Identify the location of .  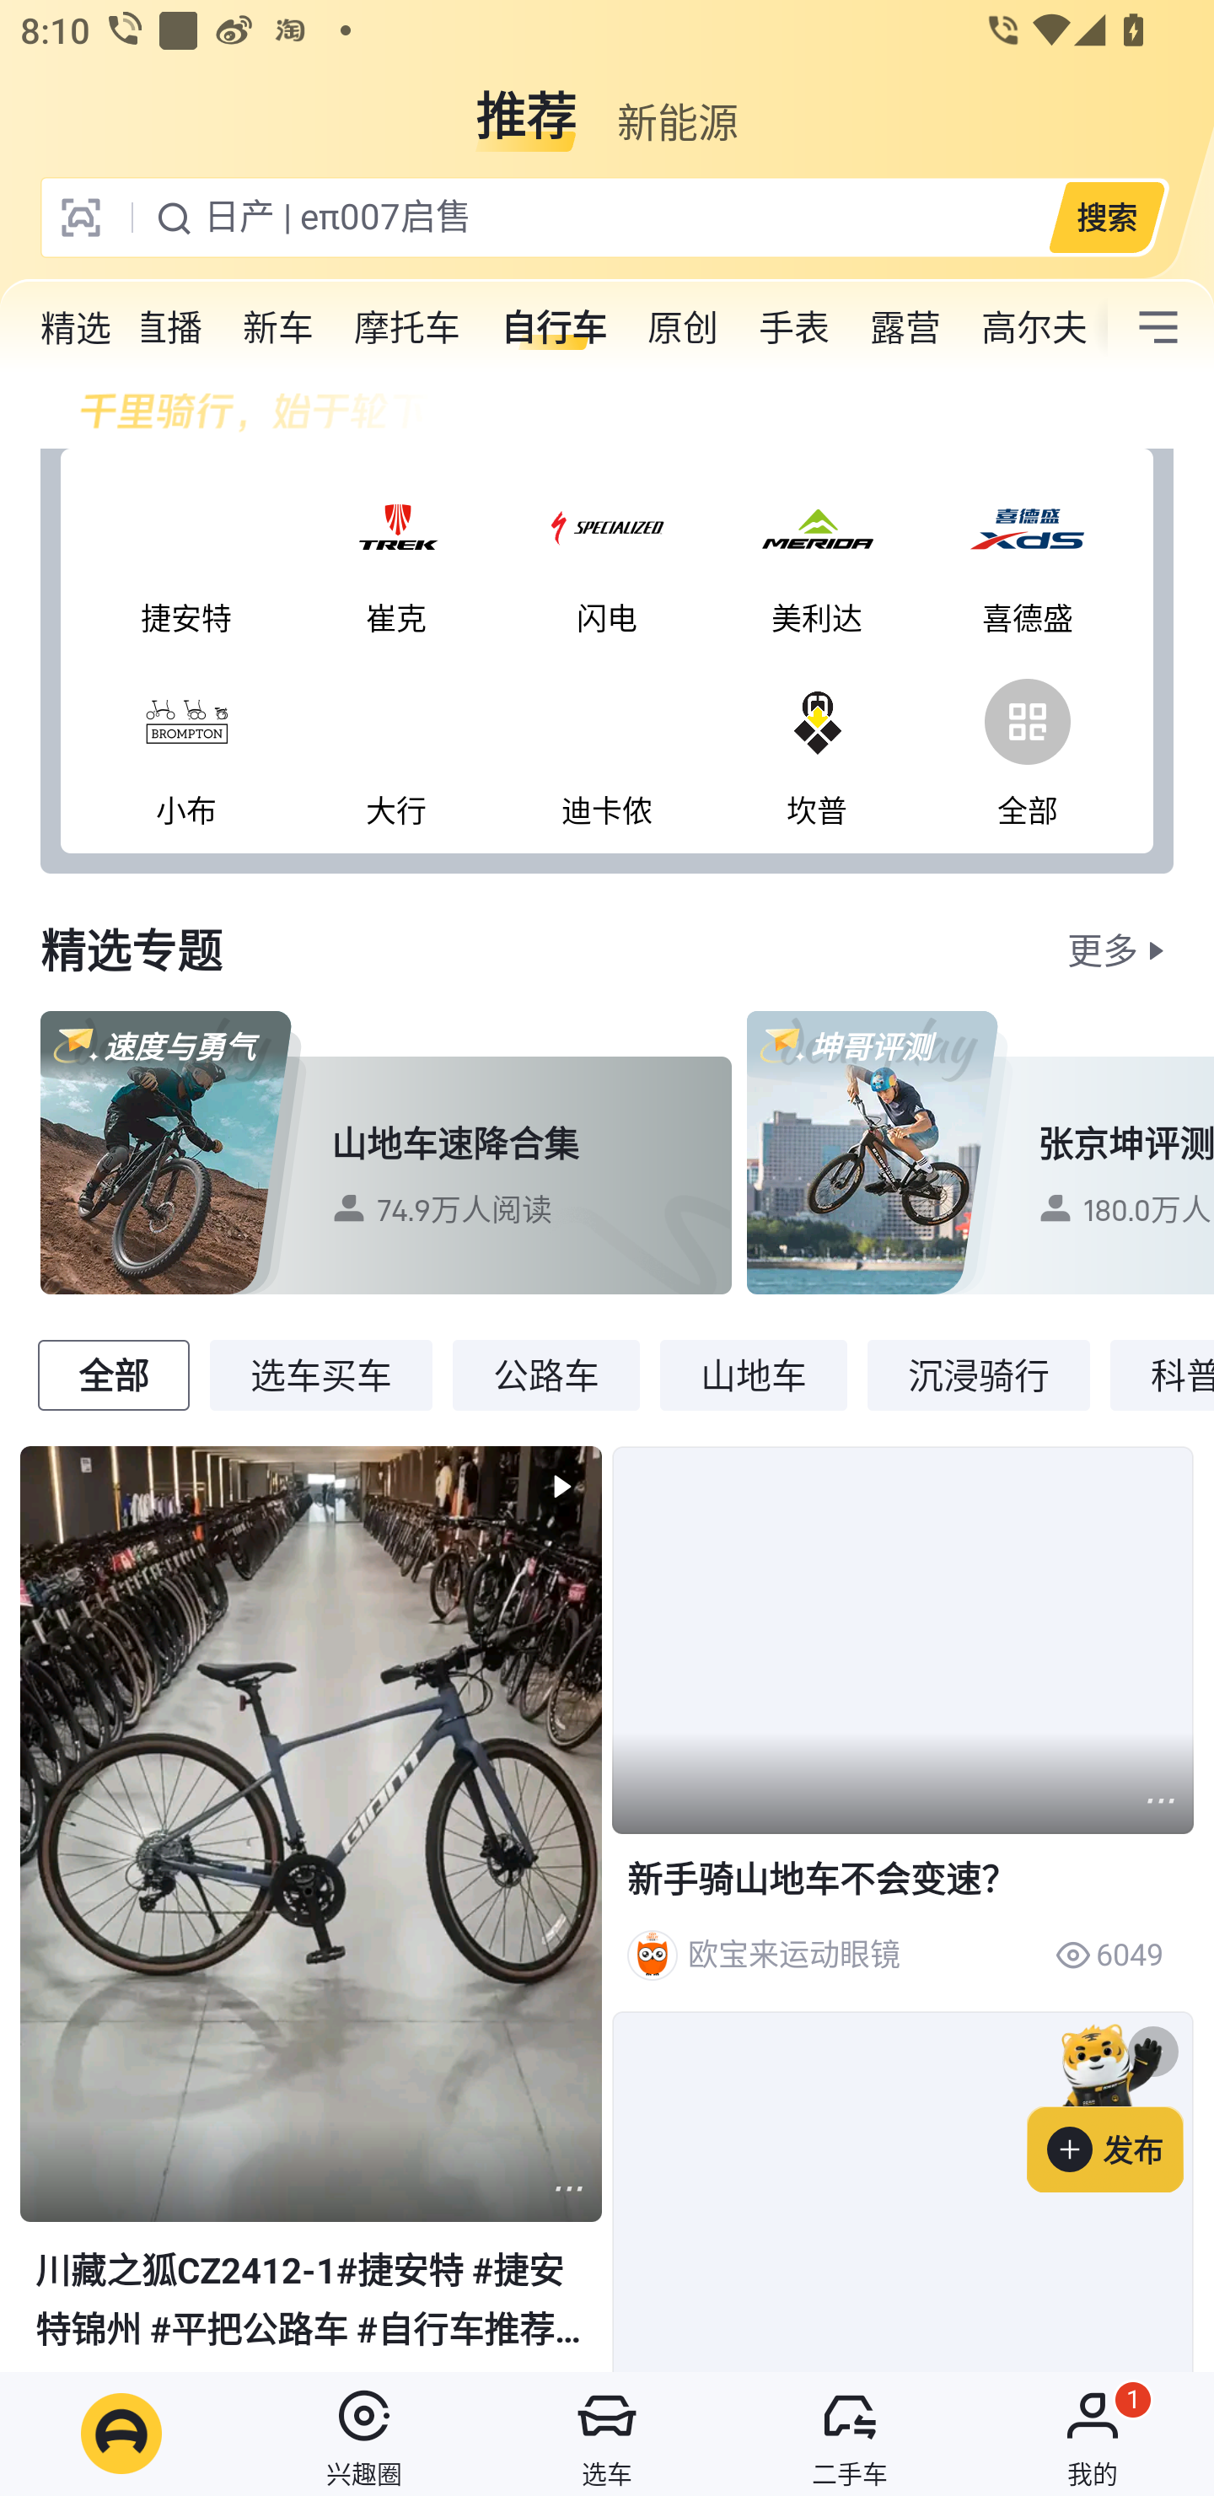
(1161, 1801).